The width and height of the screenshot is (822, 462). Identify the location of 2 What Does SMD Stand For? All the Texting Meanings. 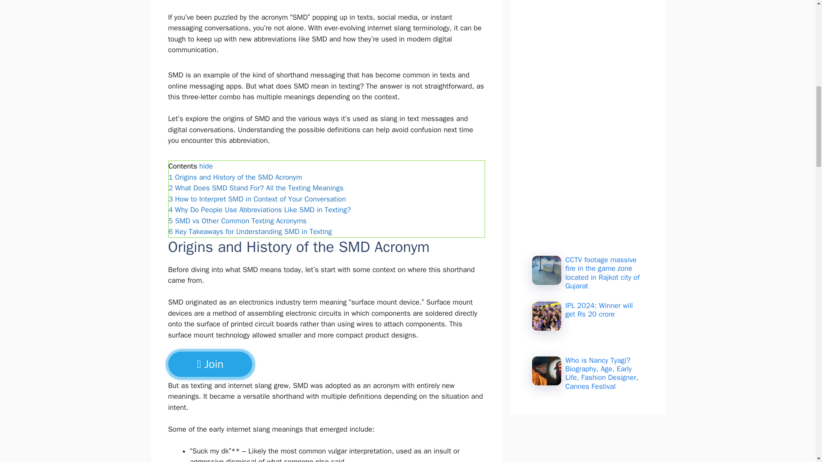
(256, 188).